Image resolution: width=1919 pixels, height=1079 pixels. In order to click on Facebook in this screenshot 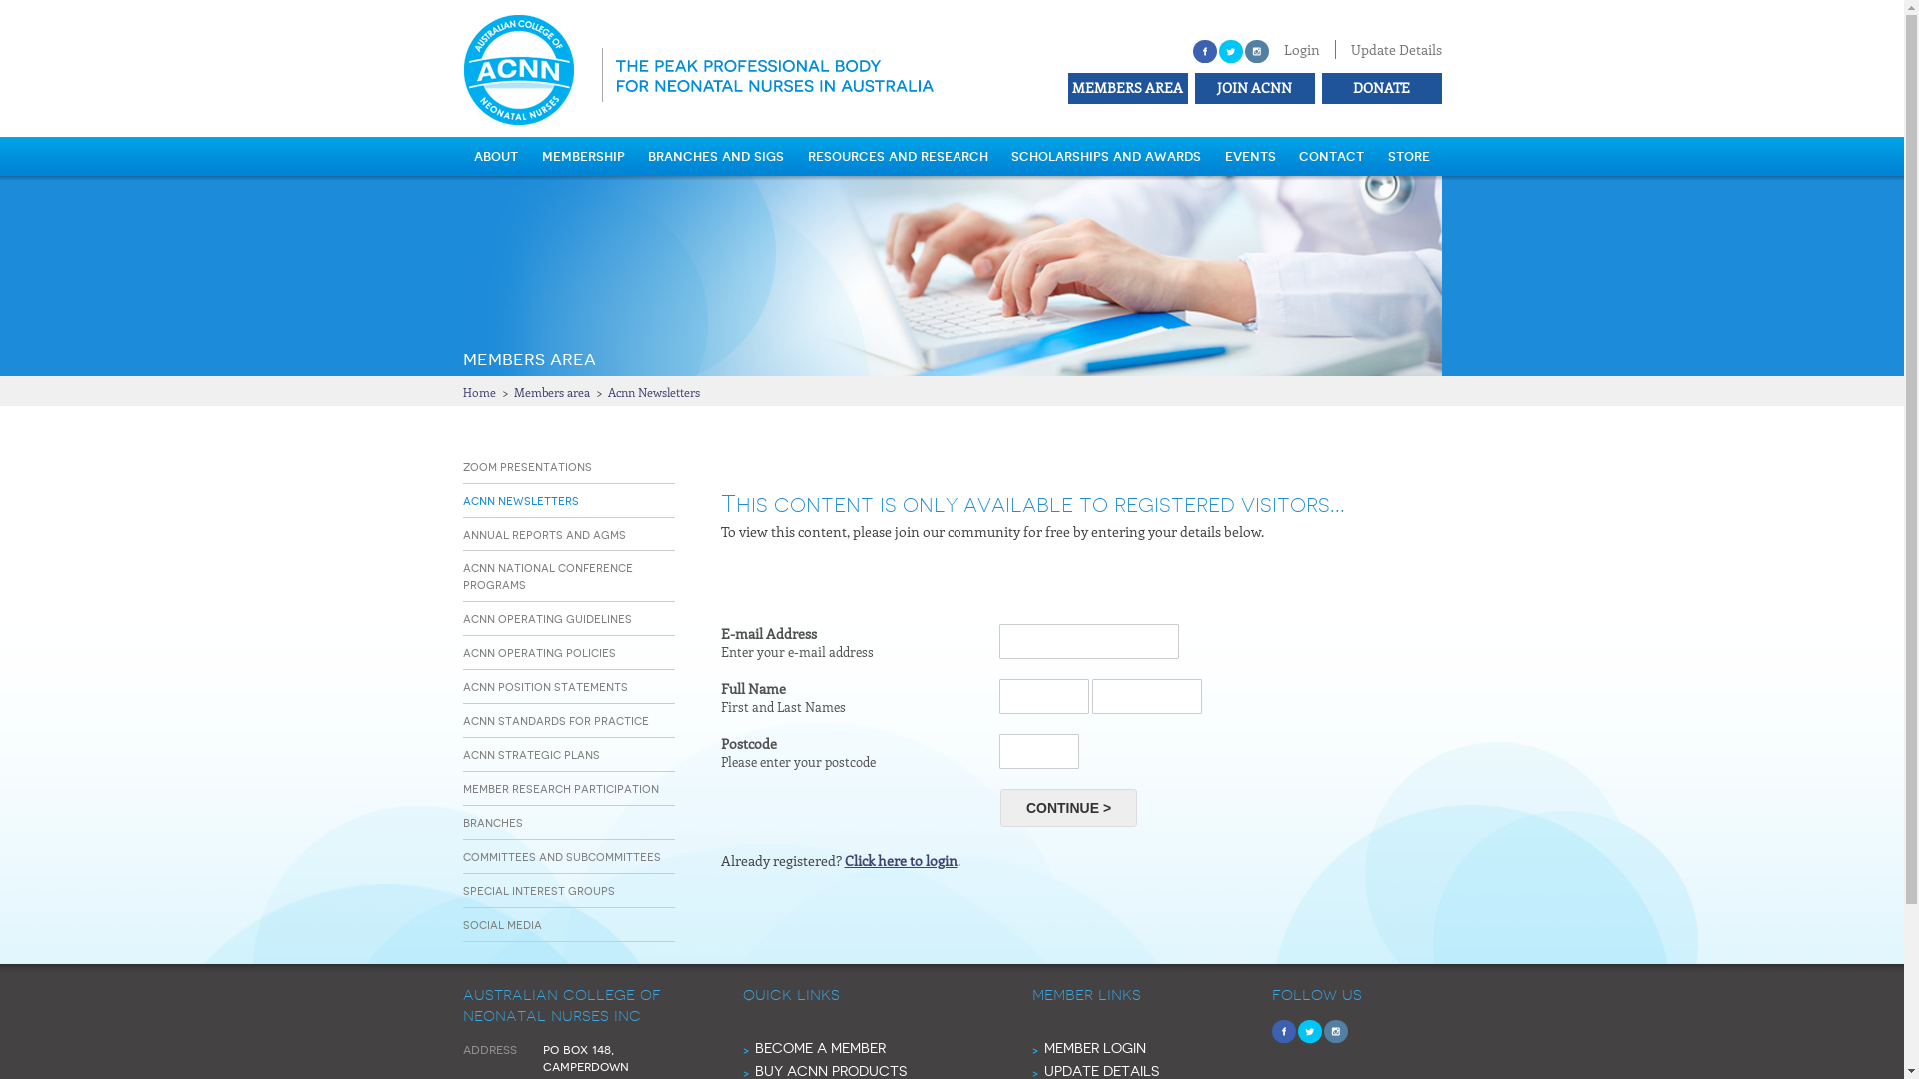, I will do `click(1283, 1031)`.